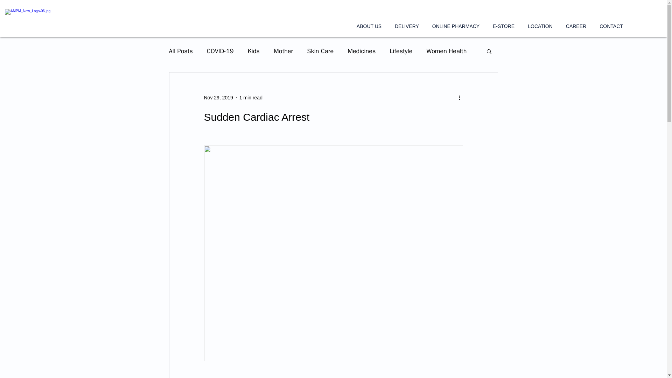  Describe the element at coordinates (220, 51) in the screenshot. I see `COVID-19` at that location.